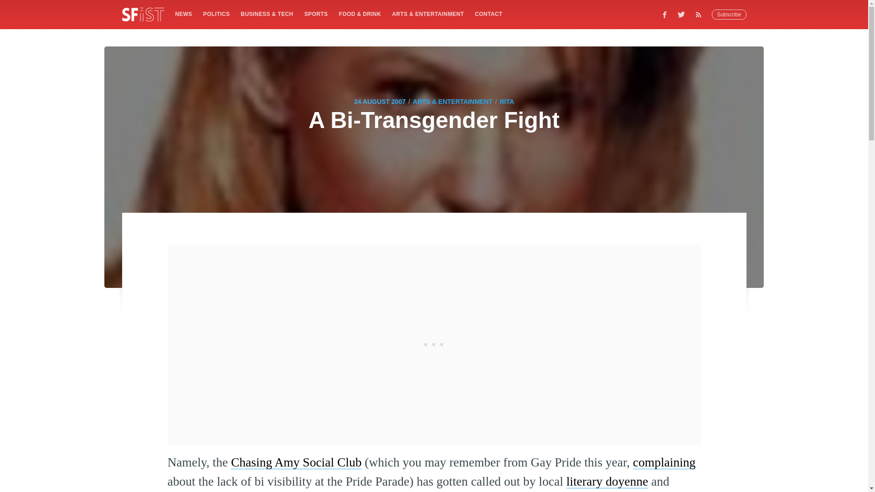 This screenshot has height=492, width=875. Describe the element at coordinates (489, 14) in the screenshot. I see `CONTACT` at that location.